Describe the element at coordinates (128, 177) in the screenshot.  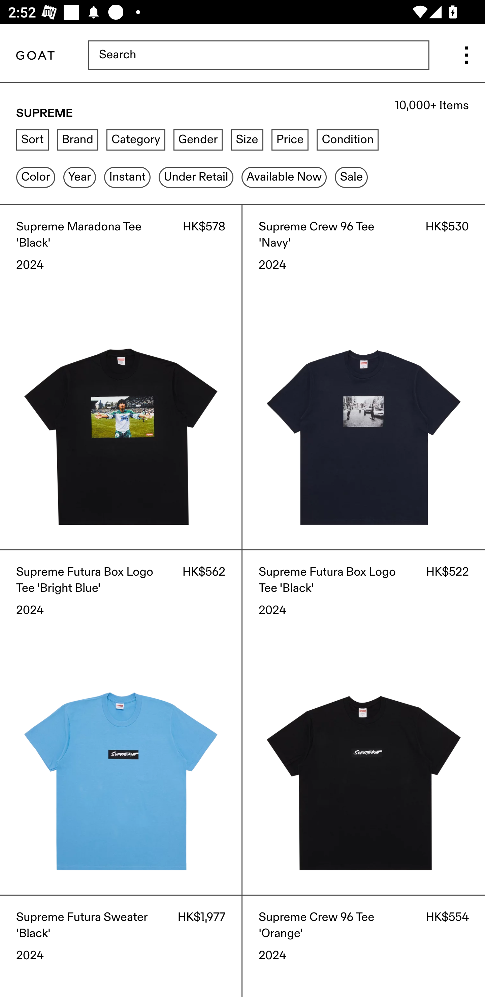
I see `Instant` at that location.